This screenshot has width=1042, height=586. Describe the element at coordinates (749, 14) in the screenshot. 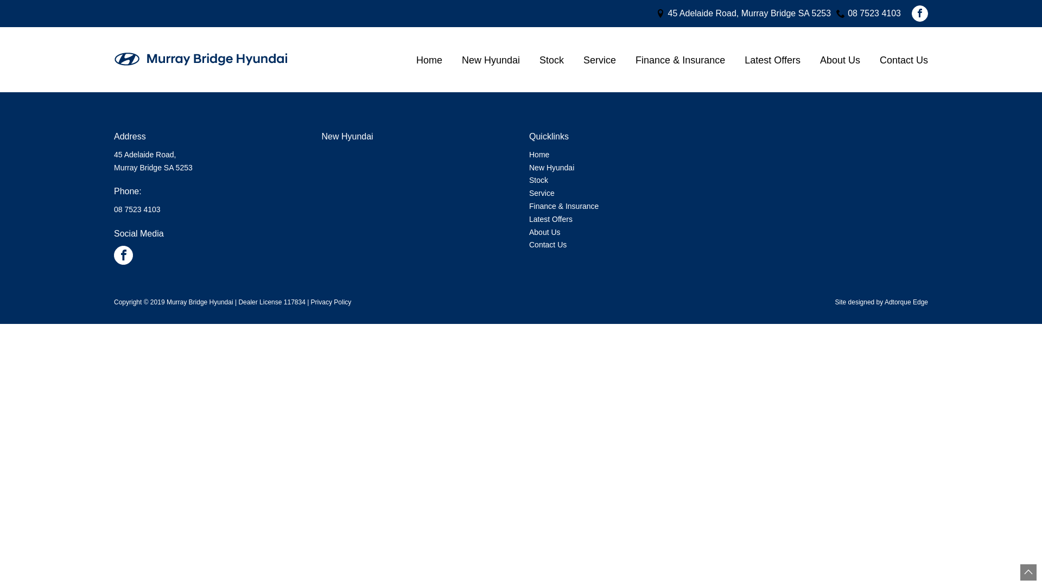

I see `45 Adelaide Road, Murray Bridge SA 5253` at that location.